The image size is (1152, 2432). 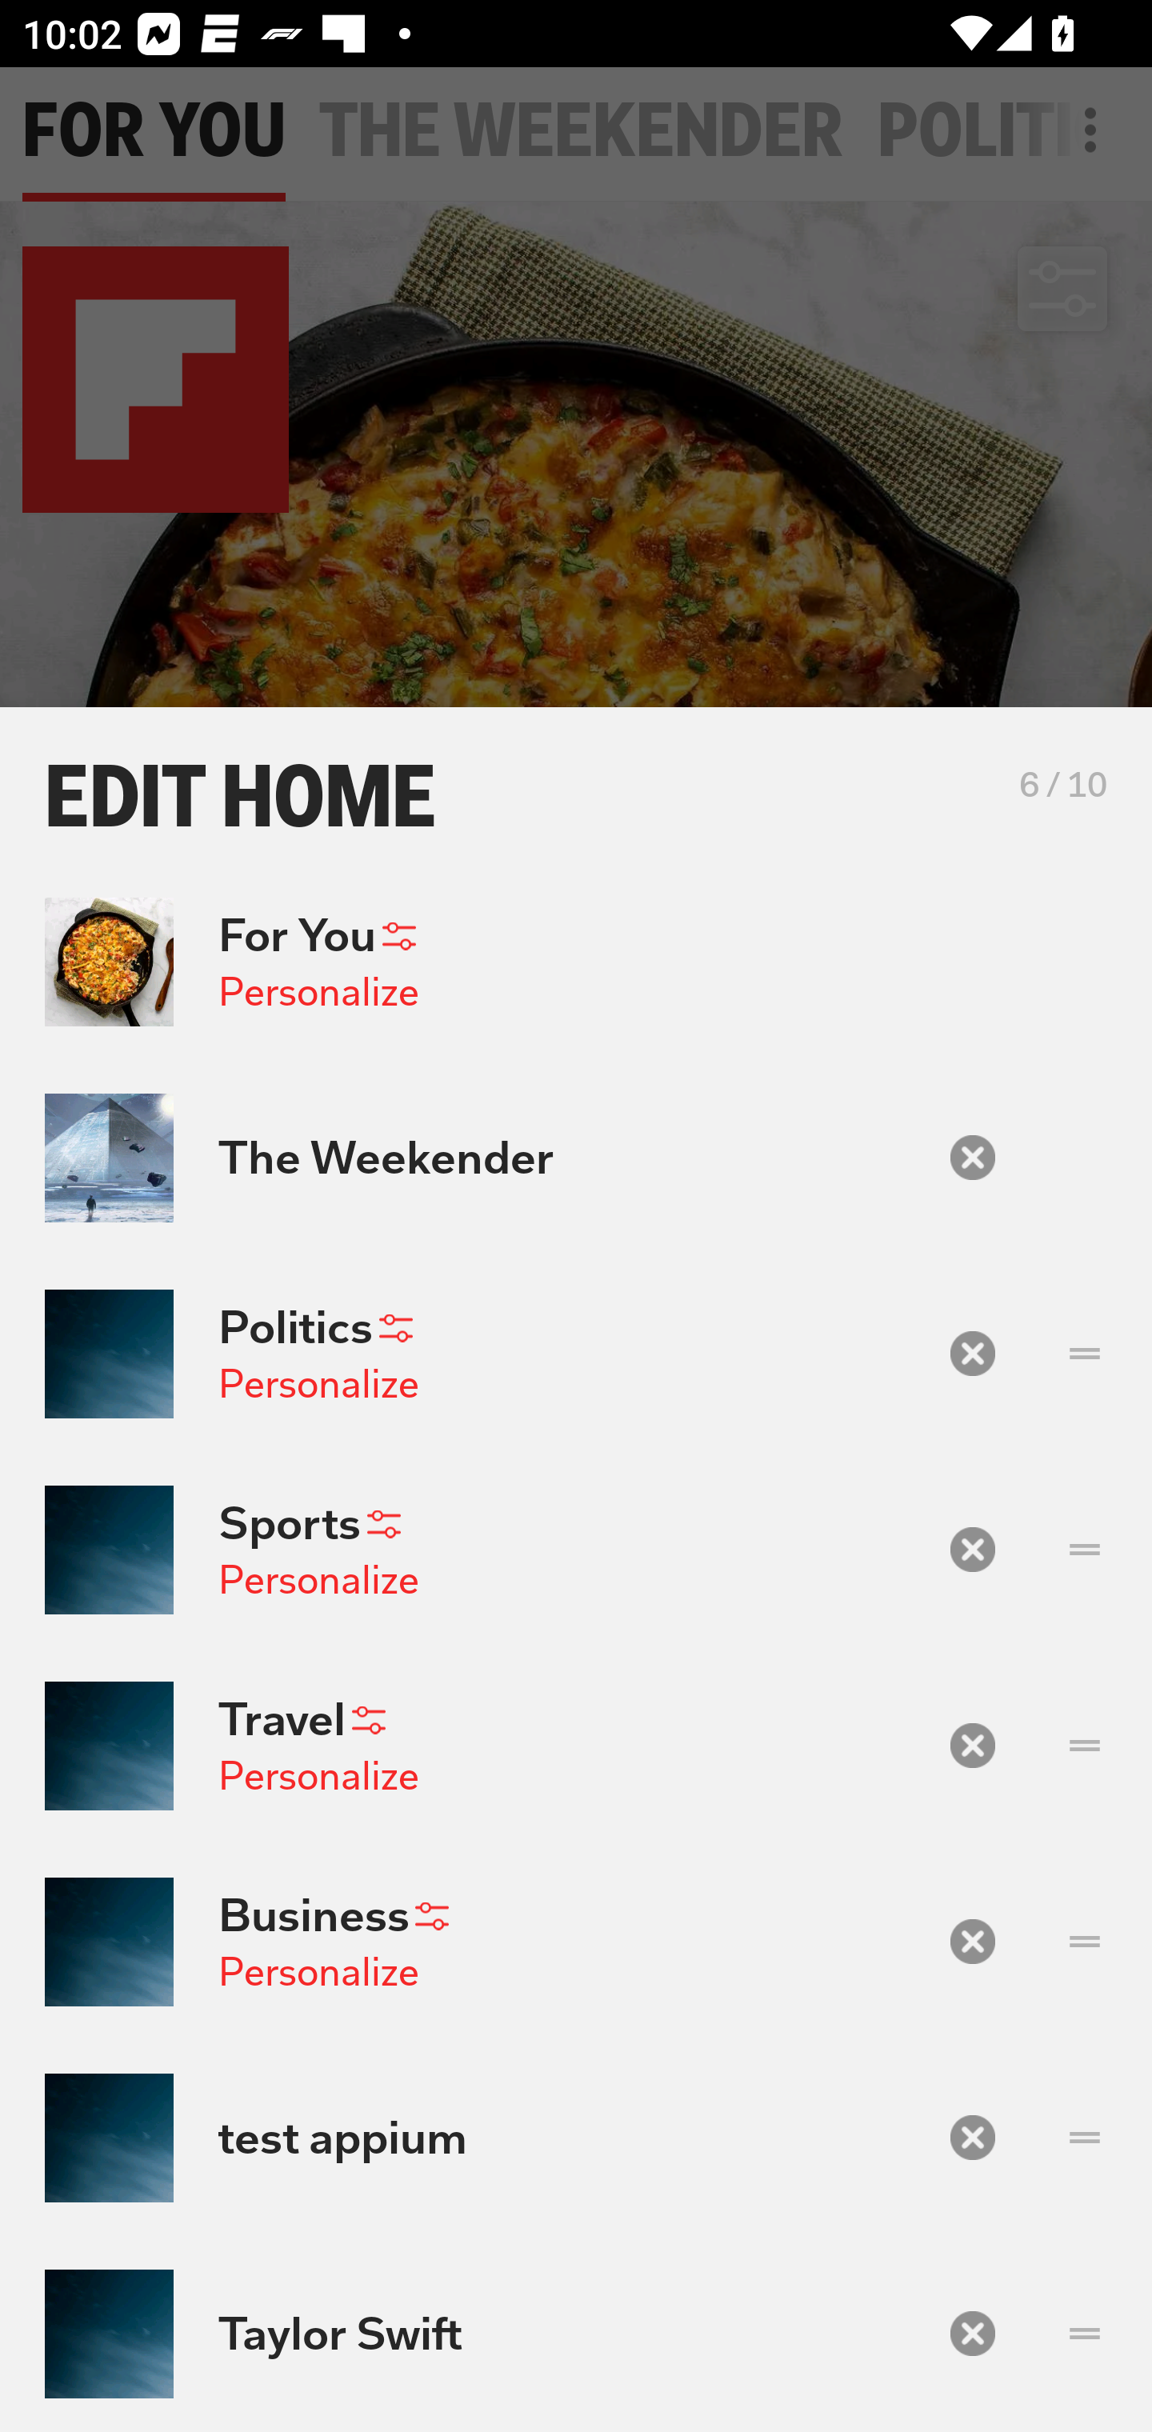 What do you see at coordinates (318, 1384) in the screenshot?
I see `Personalize` at bounding box center [318, 1384].